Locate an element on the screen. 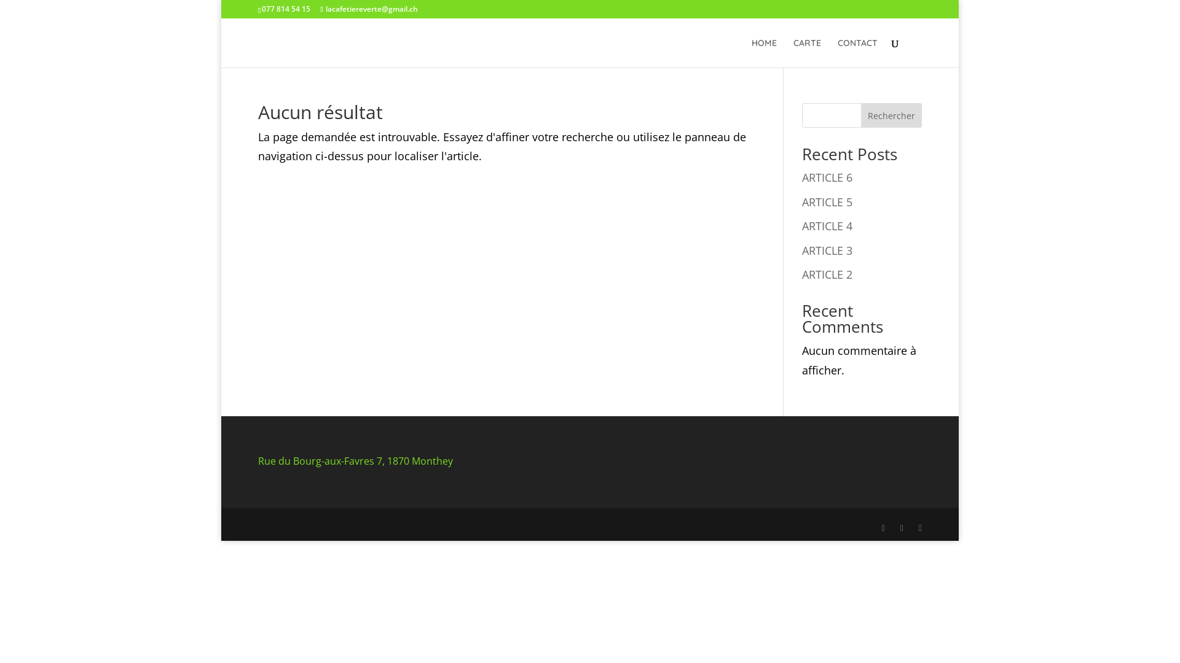 This screenshot has width=1180, height=663. ARTICLE 6 is located at coordinates (827, 177).